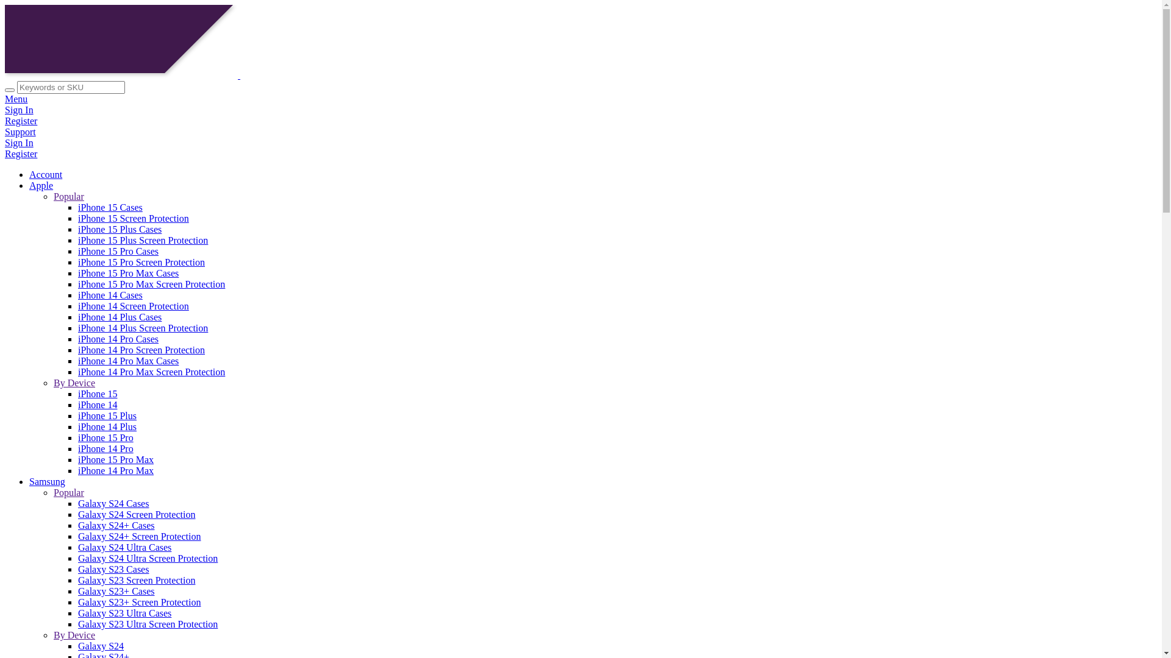 Image resolution: width=1171 pixels, height=658 pixels. I want to click on Galaxy S24 Screen Protection, so click(137, 514).